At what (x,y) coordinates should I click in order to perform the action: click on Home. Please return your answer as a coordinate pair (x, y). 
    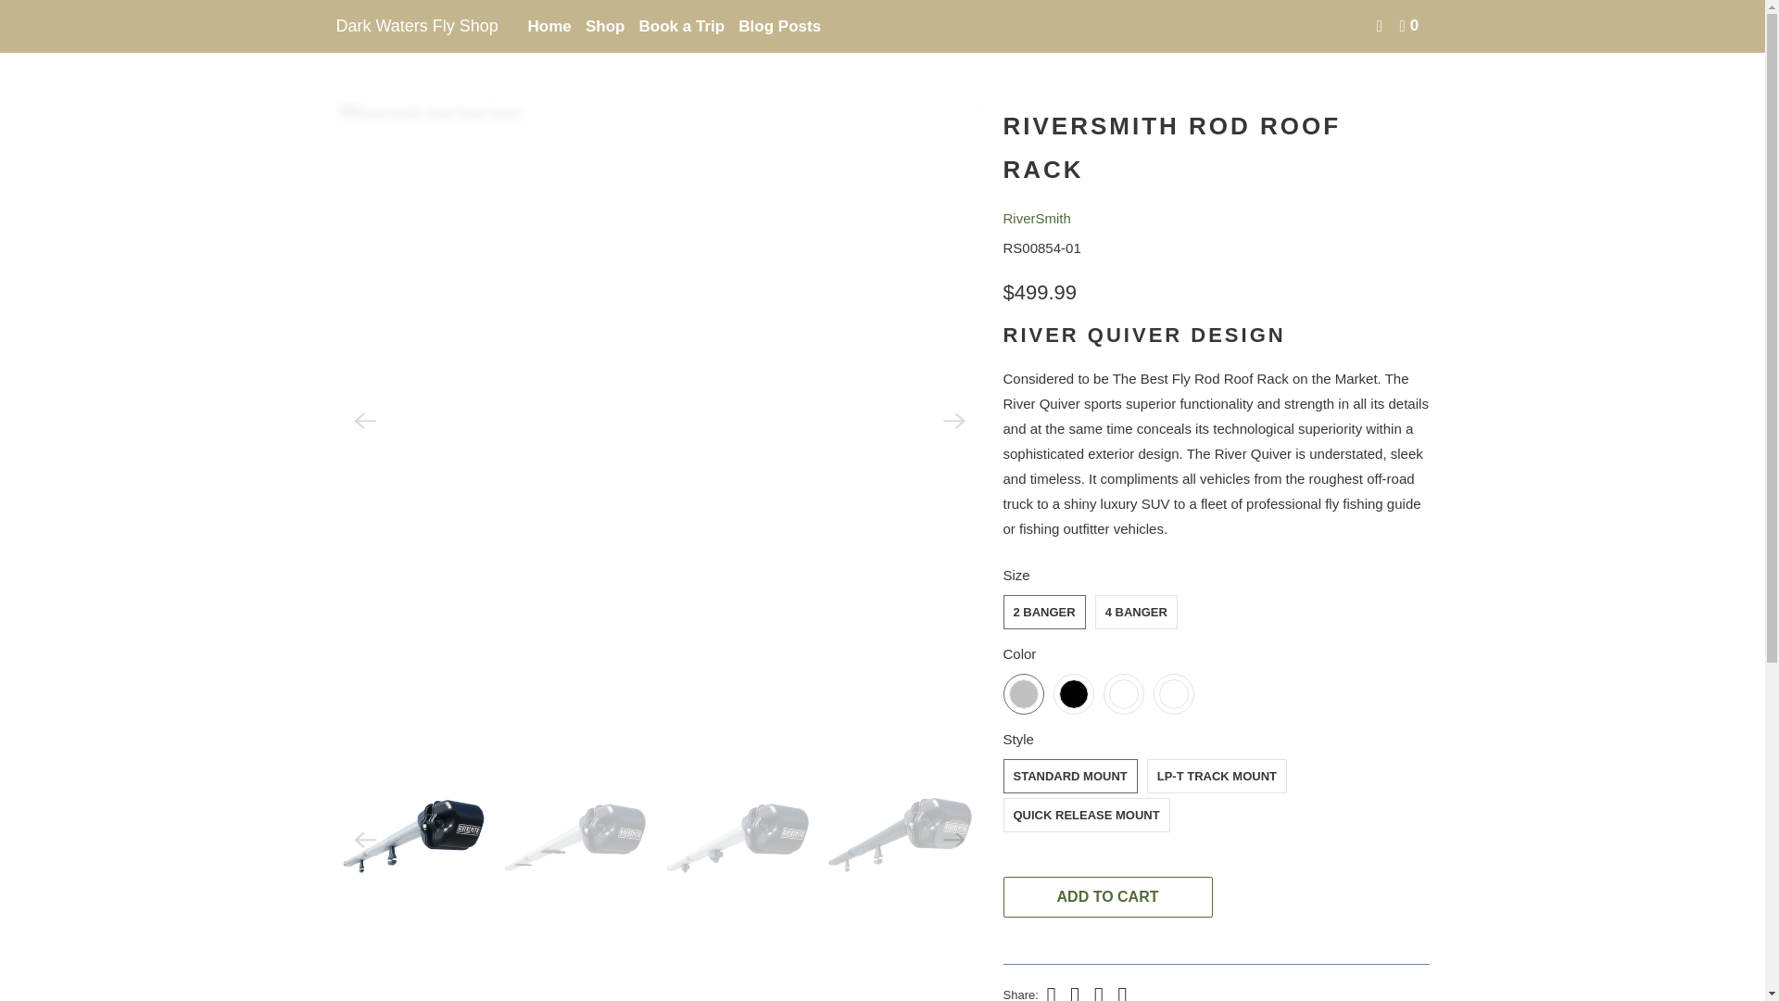
    Looking at the image, I should click on (352, 37).